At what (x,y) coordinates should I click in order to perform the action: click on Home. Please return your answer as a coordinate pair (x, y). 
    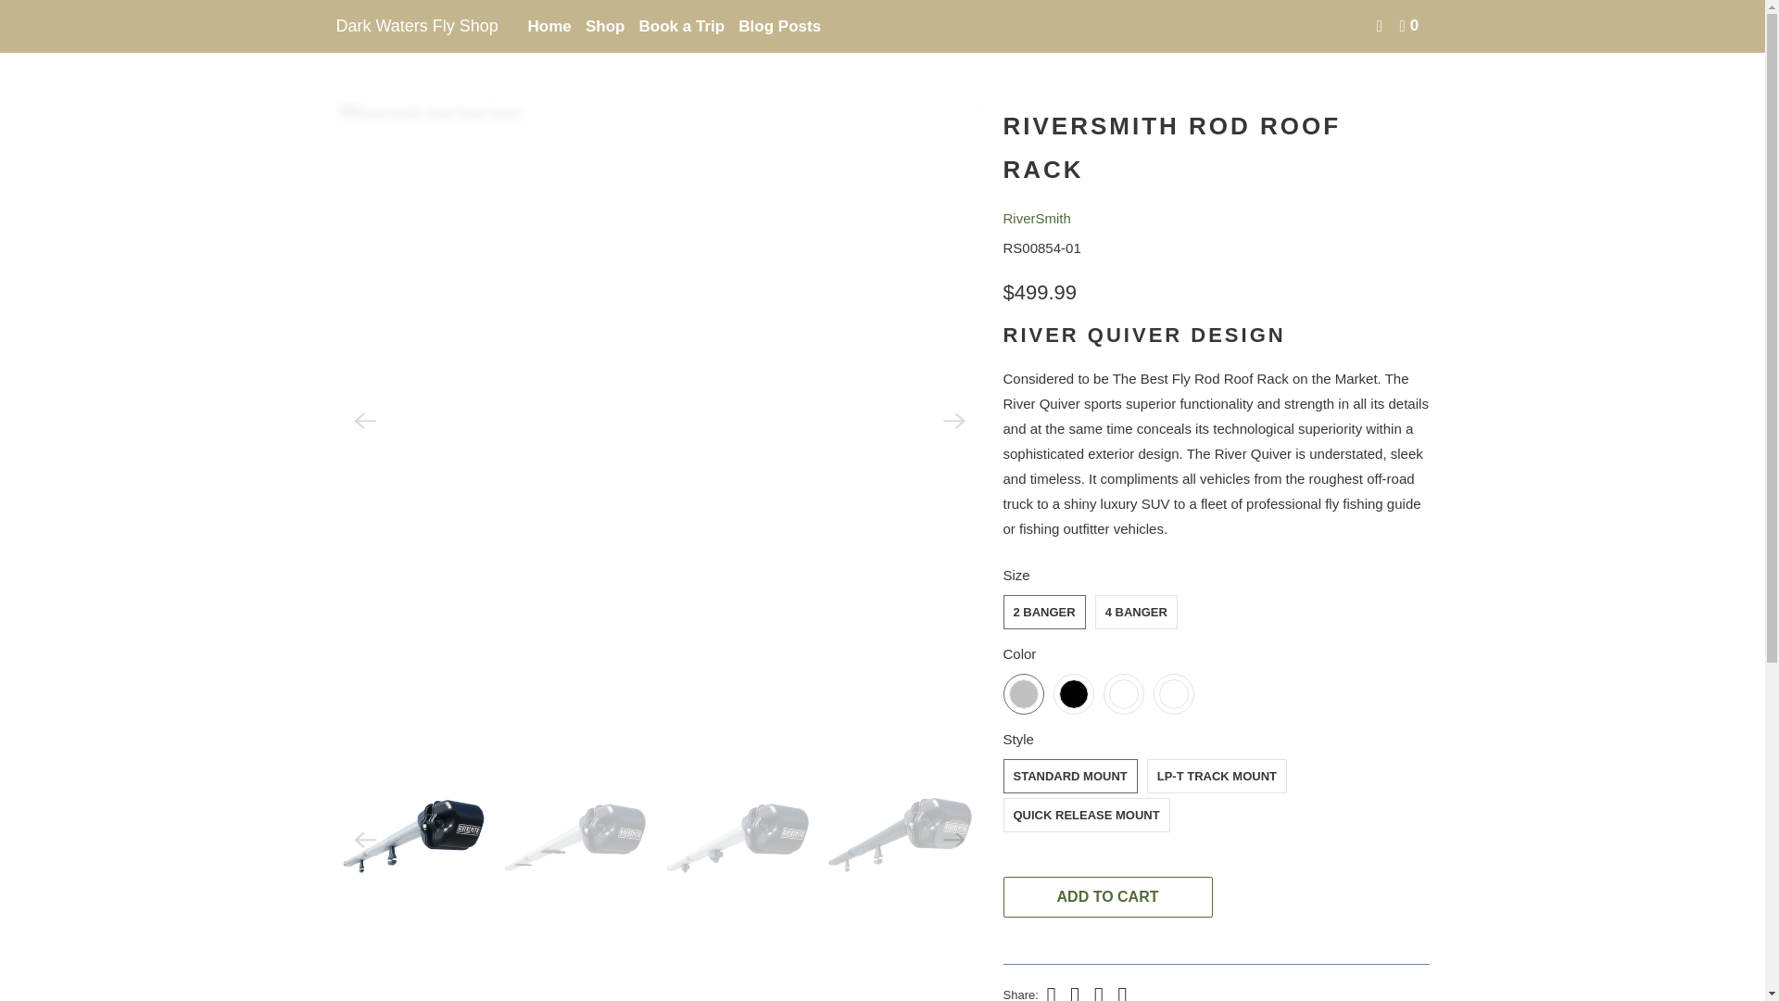
    Looking at the image, I should click on (352, 37).